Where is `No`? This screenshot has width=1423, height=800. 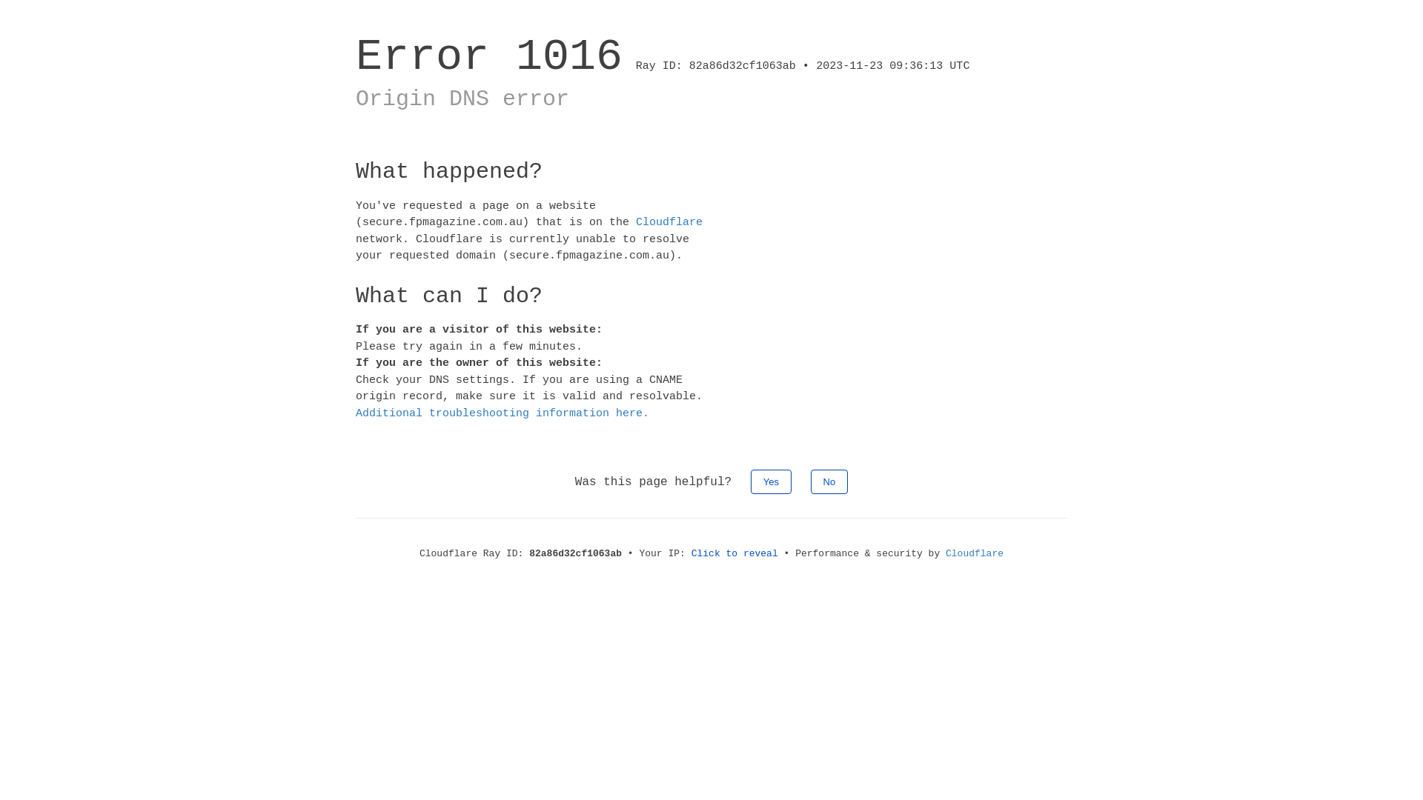
No is located at coordinates (830, 481).